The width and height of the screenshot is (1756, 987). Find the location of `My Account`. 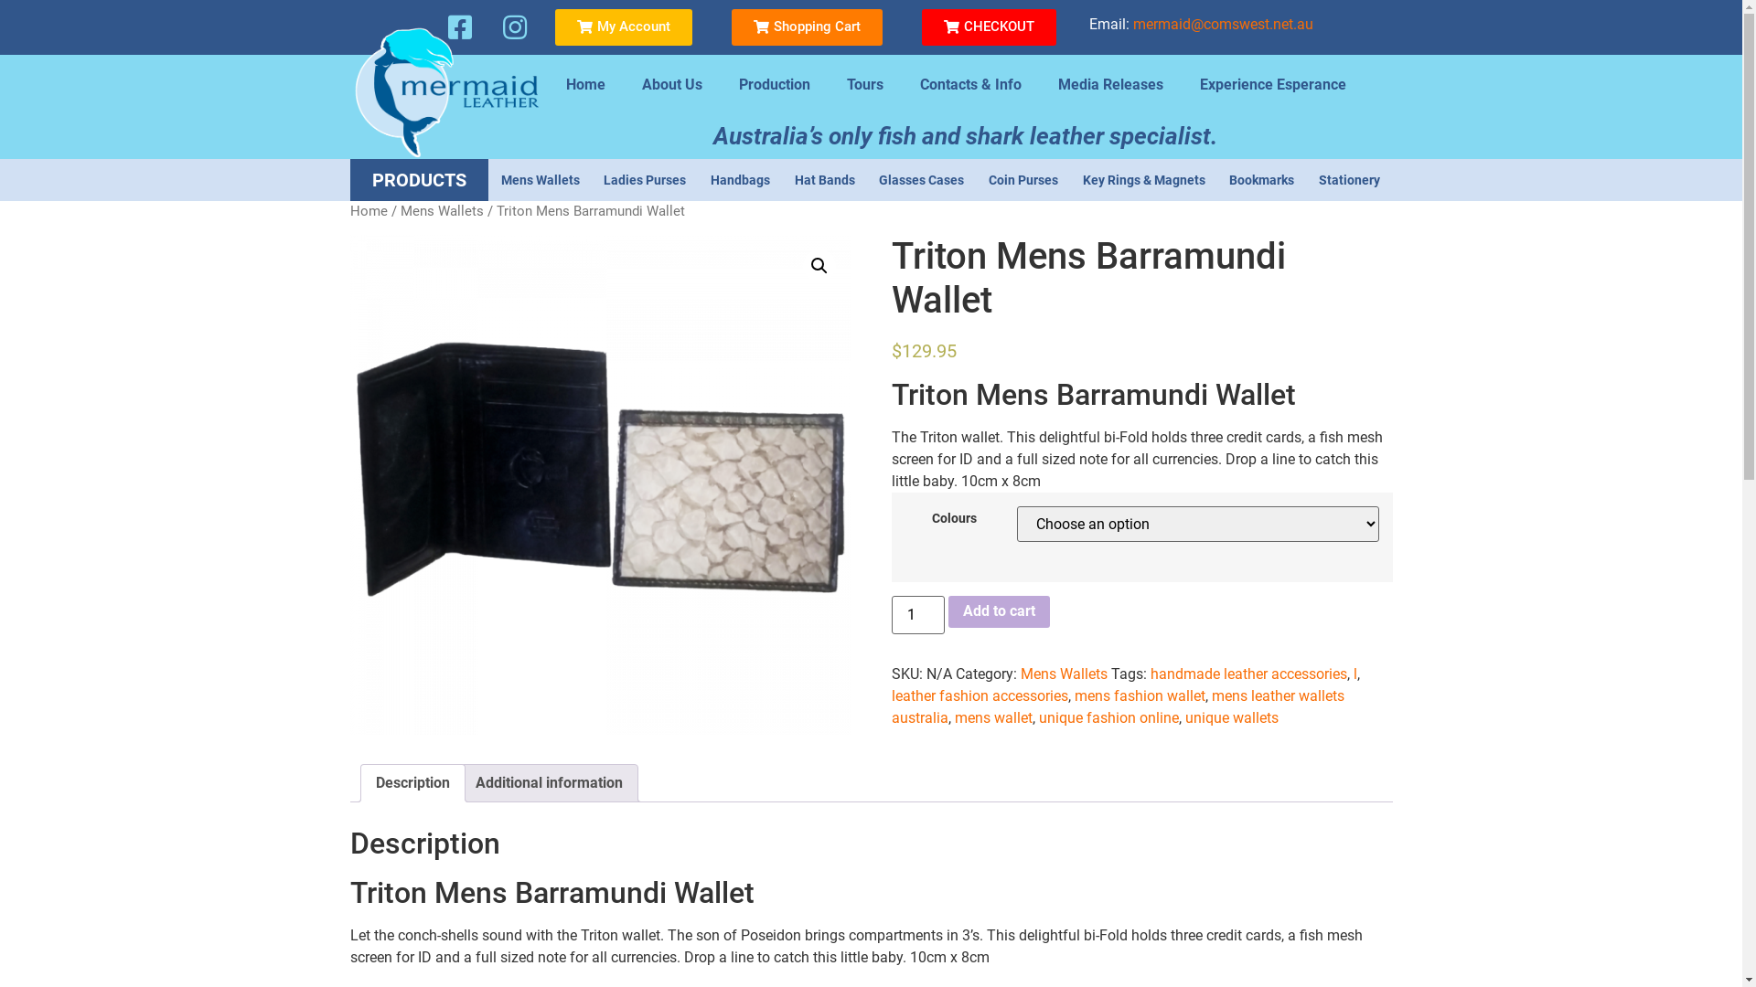

My Account is located at coordinates (624, 27).